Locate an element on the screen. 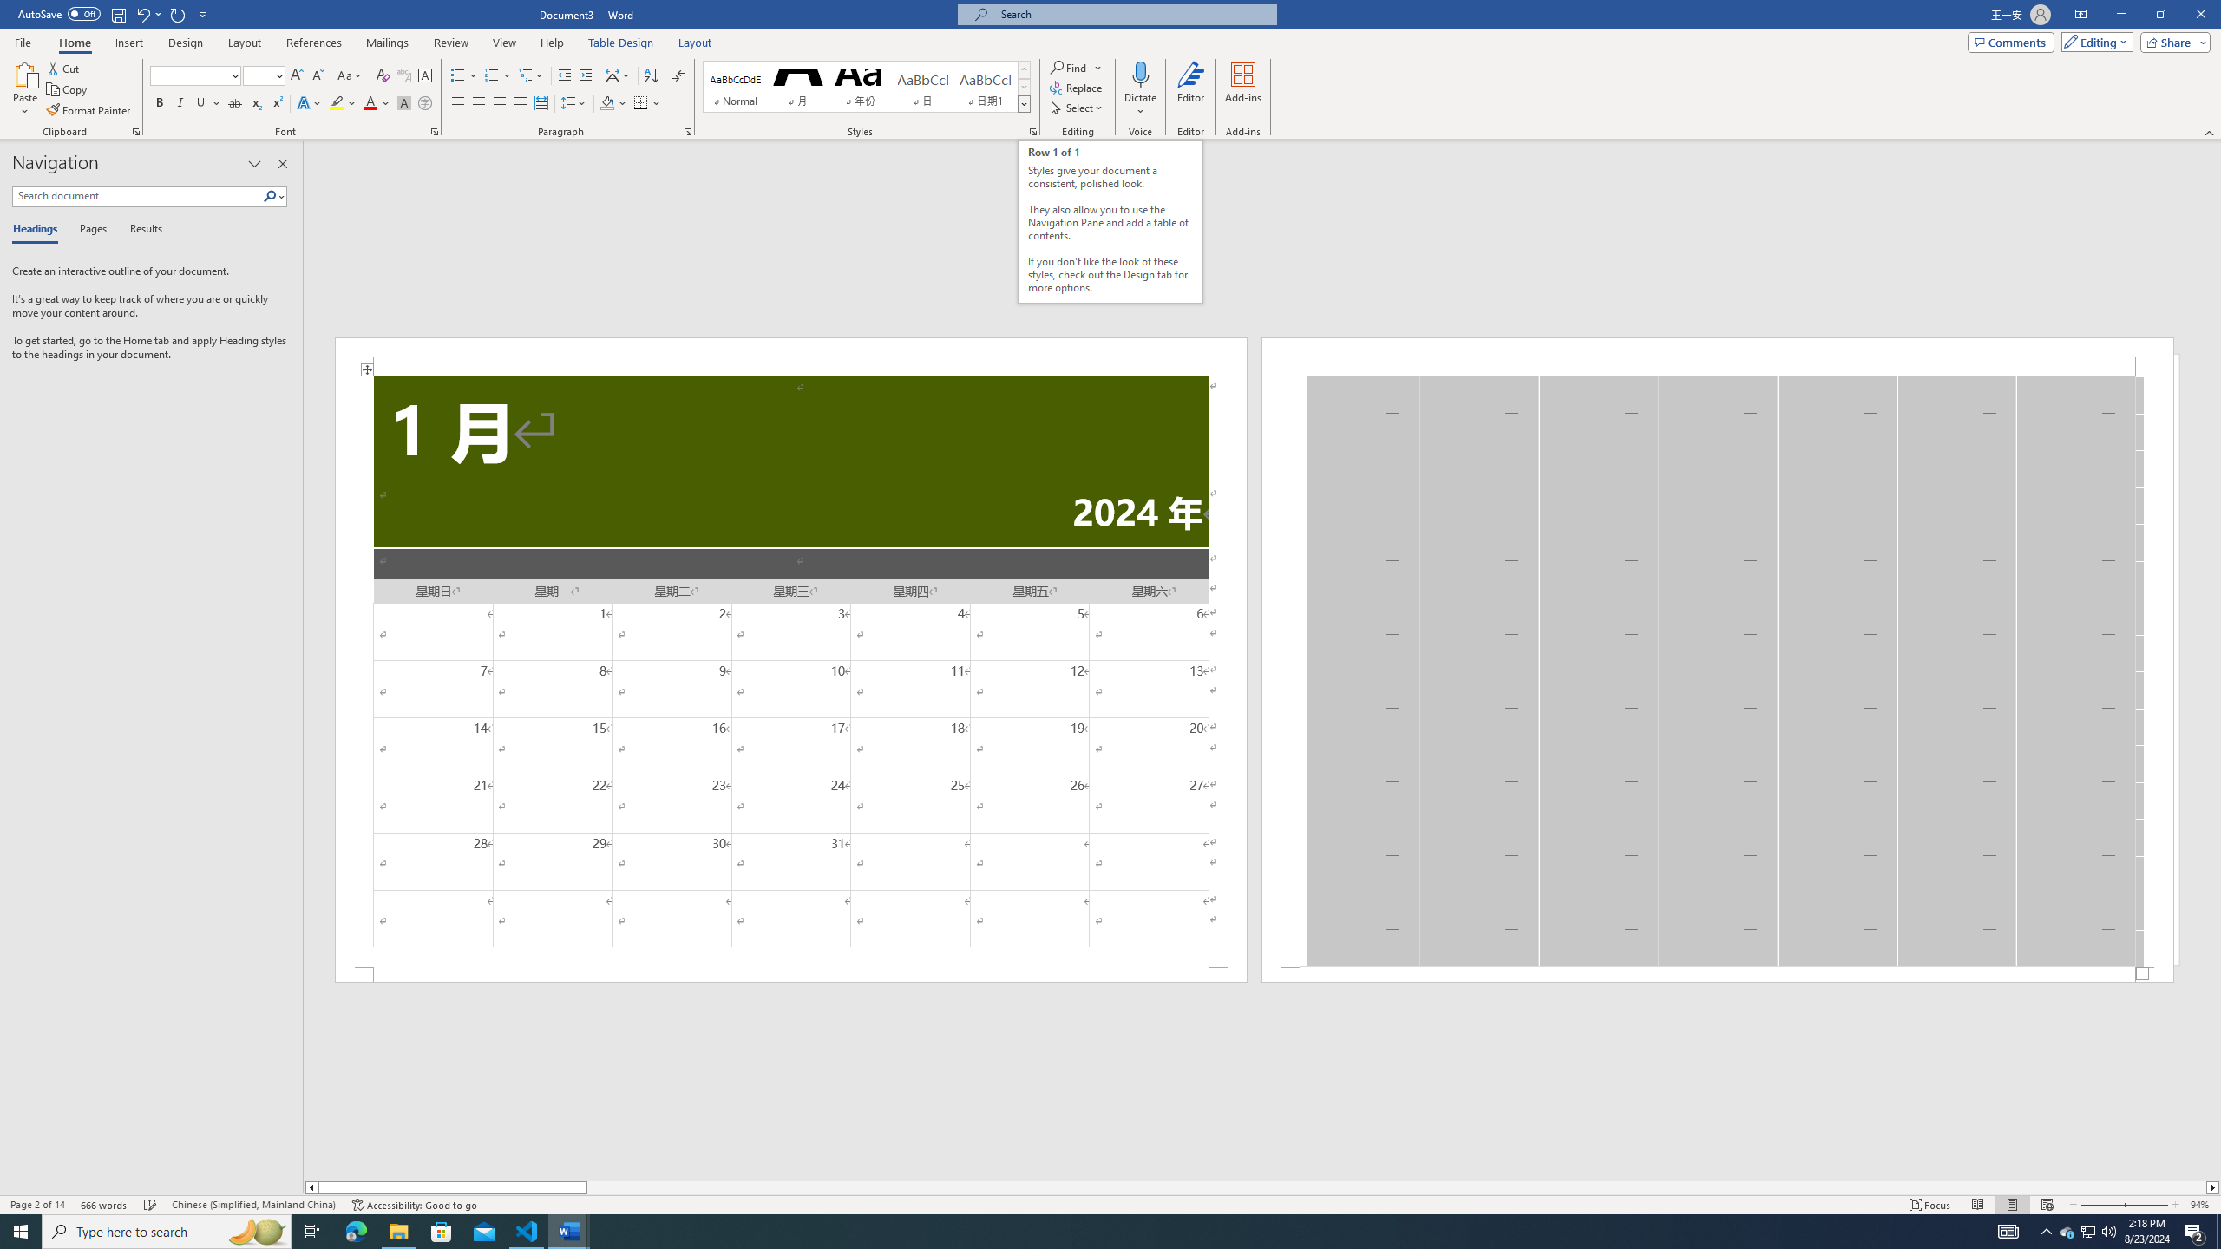 The width and height of the screenshot is (2221, 1249). Column left is located at coordinates (311, 1187).